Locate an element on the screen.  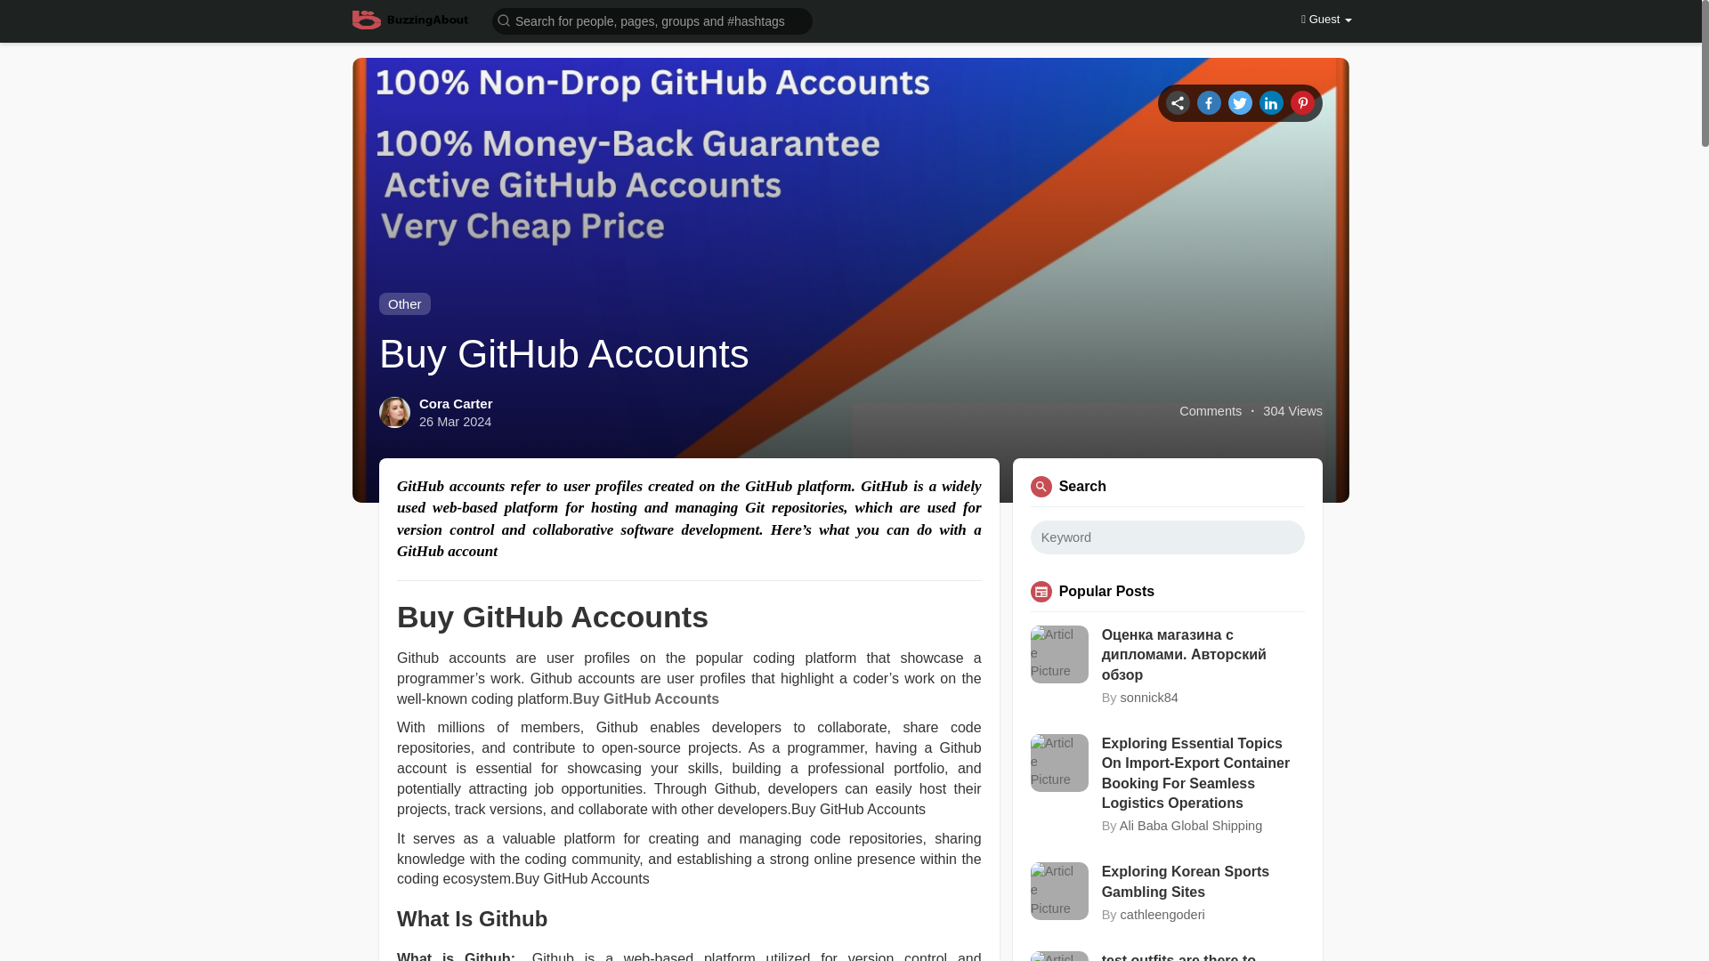
Linkedin is located at coordinates (1271, 101).